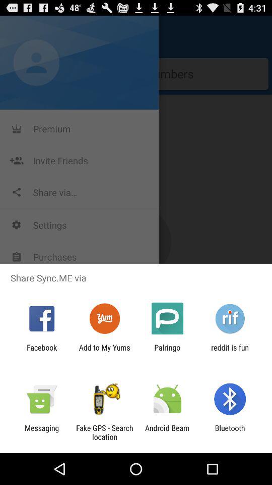  What do you see at coordinates (167, 352) in the screenshot?
I see `turn off app to the right of add to my icon` at bounding box center [167, 352].